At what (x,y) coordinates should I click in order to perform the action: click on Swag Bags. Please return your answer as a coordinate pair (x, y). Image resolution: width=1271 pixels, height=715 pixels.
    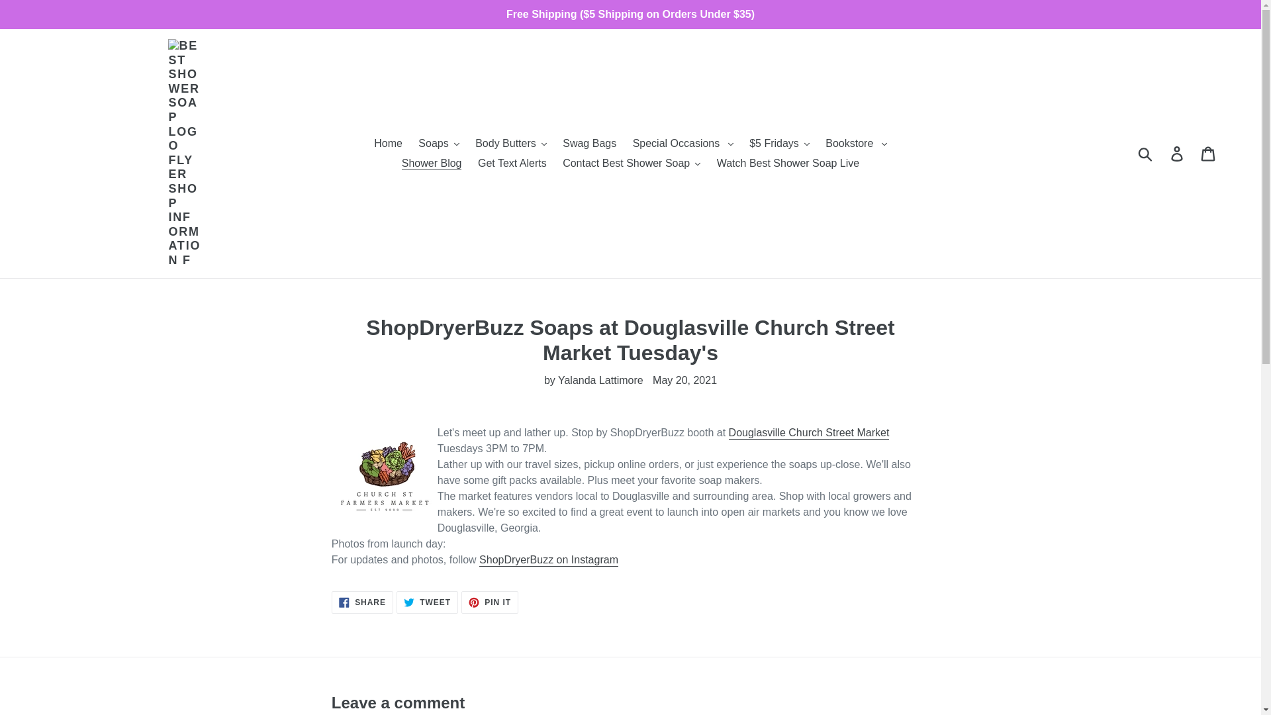
    Looking at the image, I should click on (589, 143).